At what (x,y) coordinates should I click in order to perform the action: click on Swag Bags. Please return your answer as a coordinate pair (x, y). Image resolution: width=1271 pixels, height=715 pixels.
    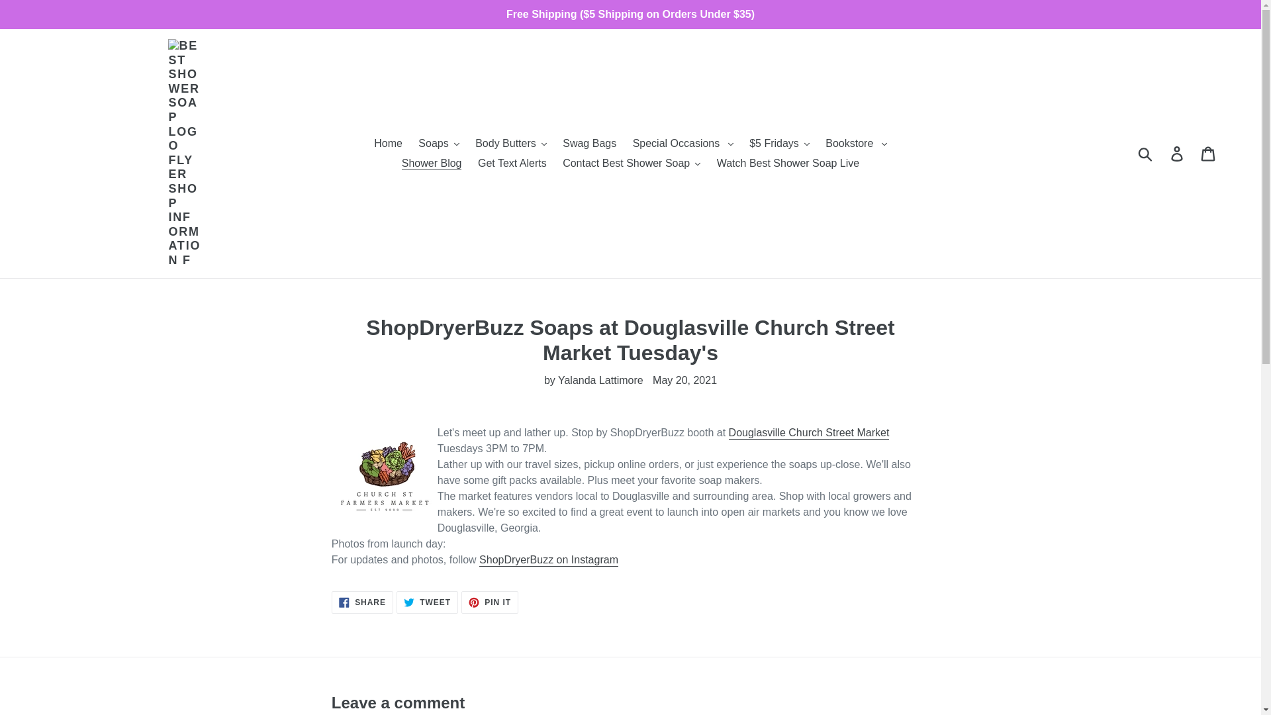
    Looking at the image, I should click on (589, 143).